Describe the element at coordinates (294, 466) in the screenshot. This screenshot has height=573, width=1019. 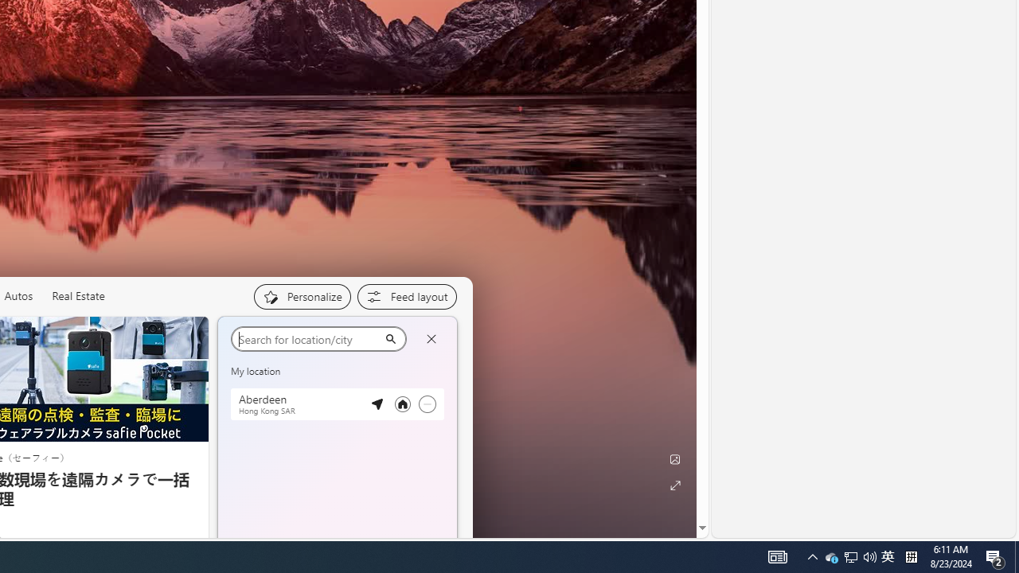
I see `Sunny` at that location.